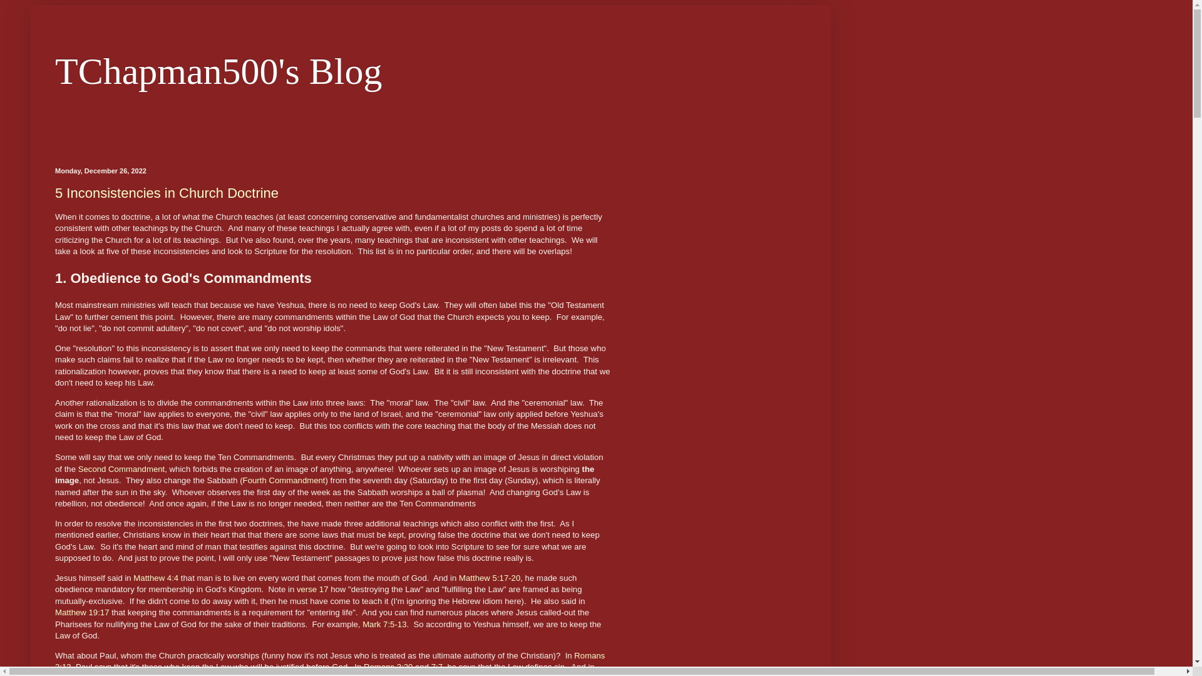  I want to click on 5 Inconsistencies in Church Doctrine, so click(167, 193).